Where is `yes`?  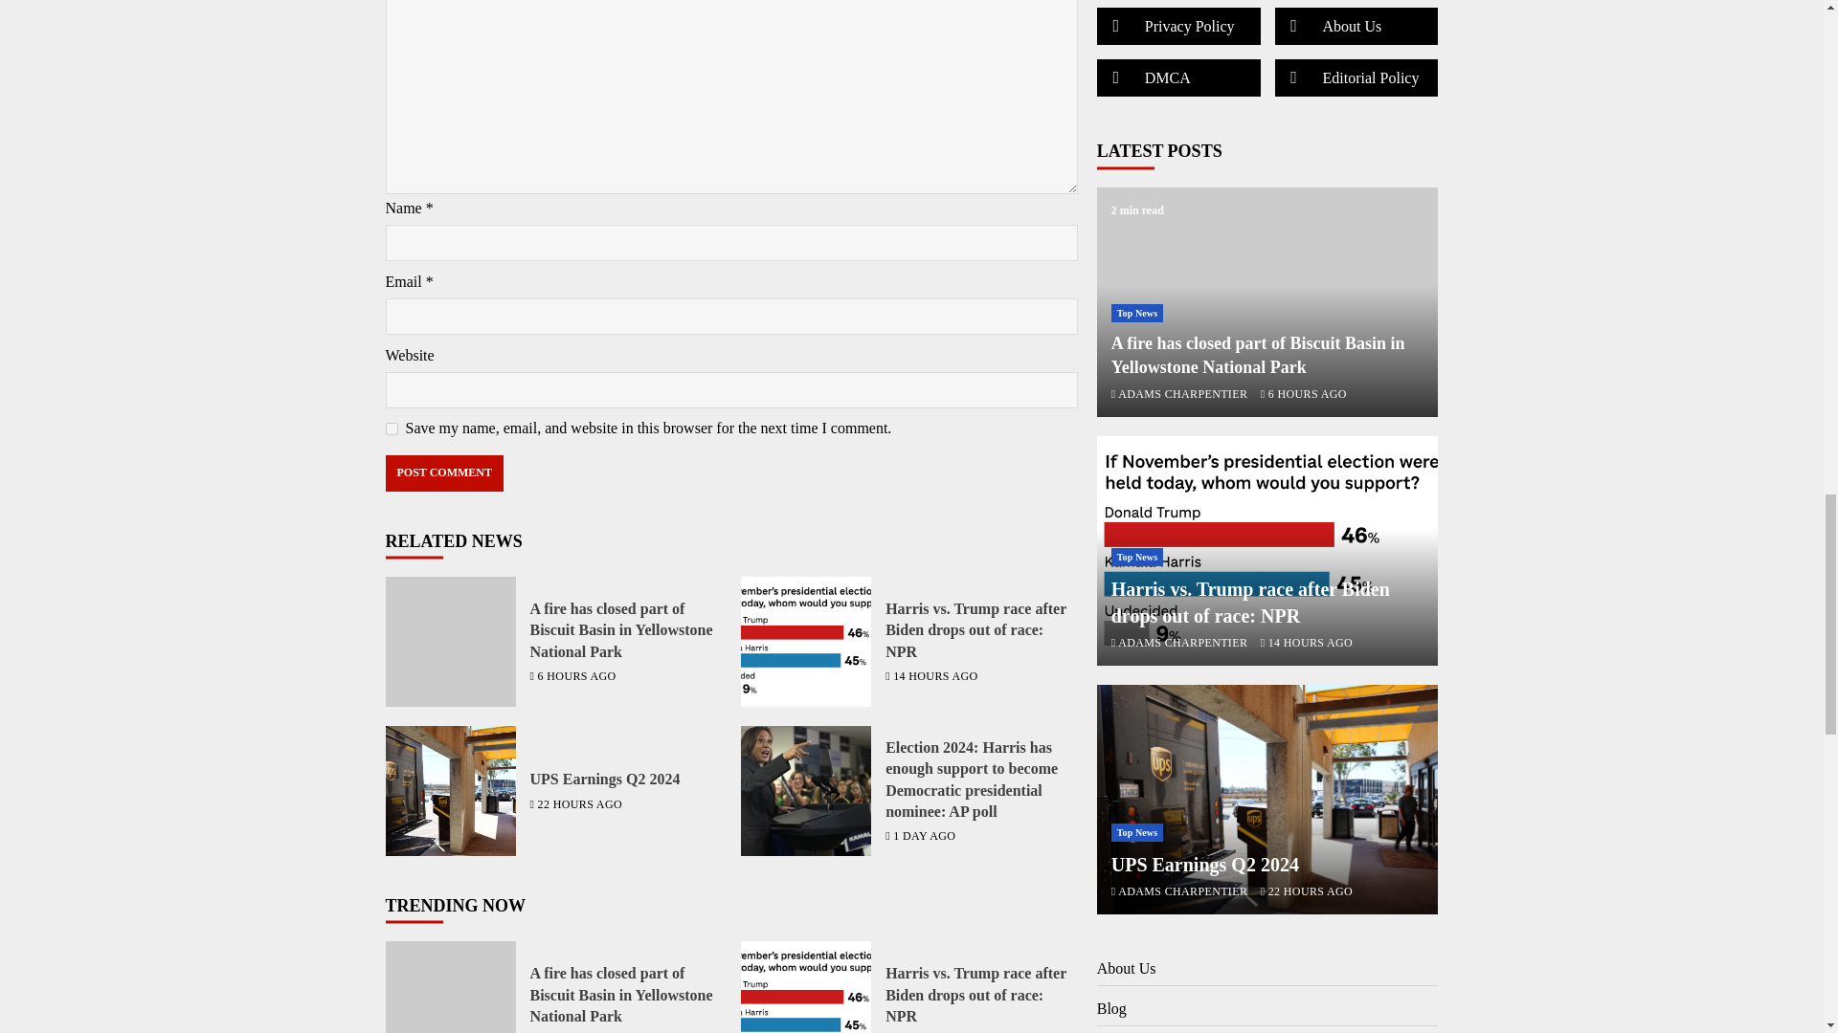 yes is located at coordinates (391, 429).